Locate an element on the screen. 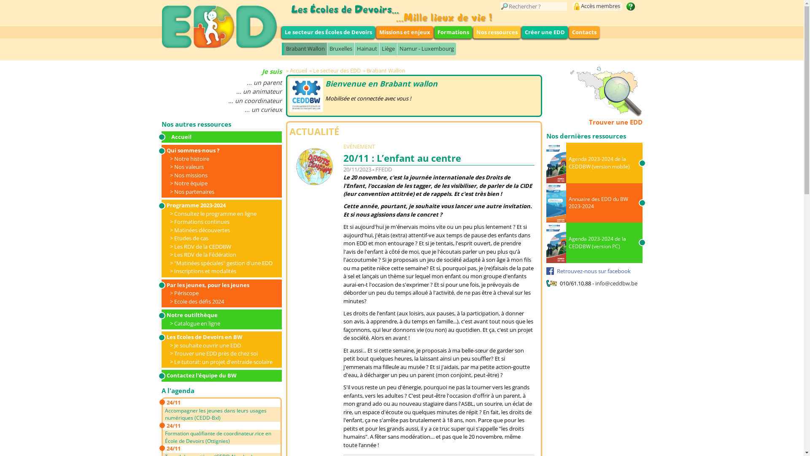 The height and width of the screenshot is (456, 810). Nos valeurs is located at coordinates (186, 167).